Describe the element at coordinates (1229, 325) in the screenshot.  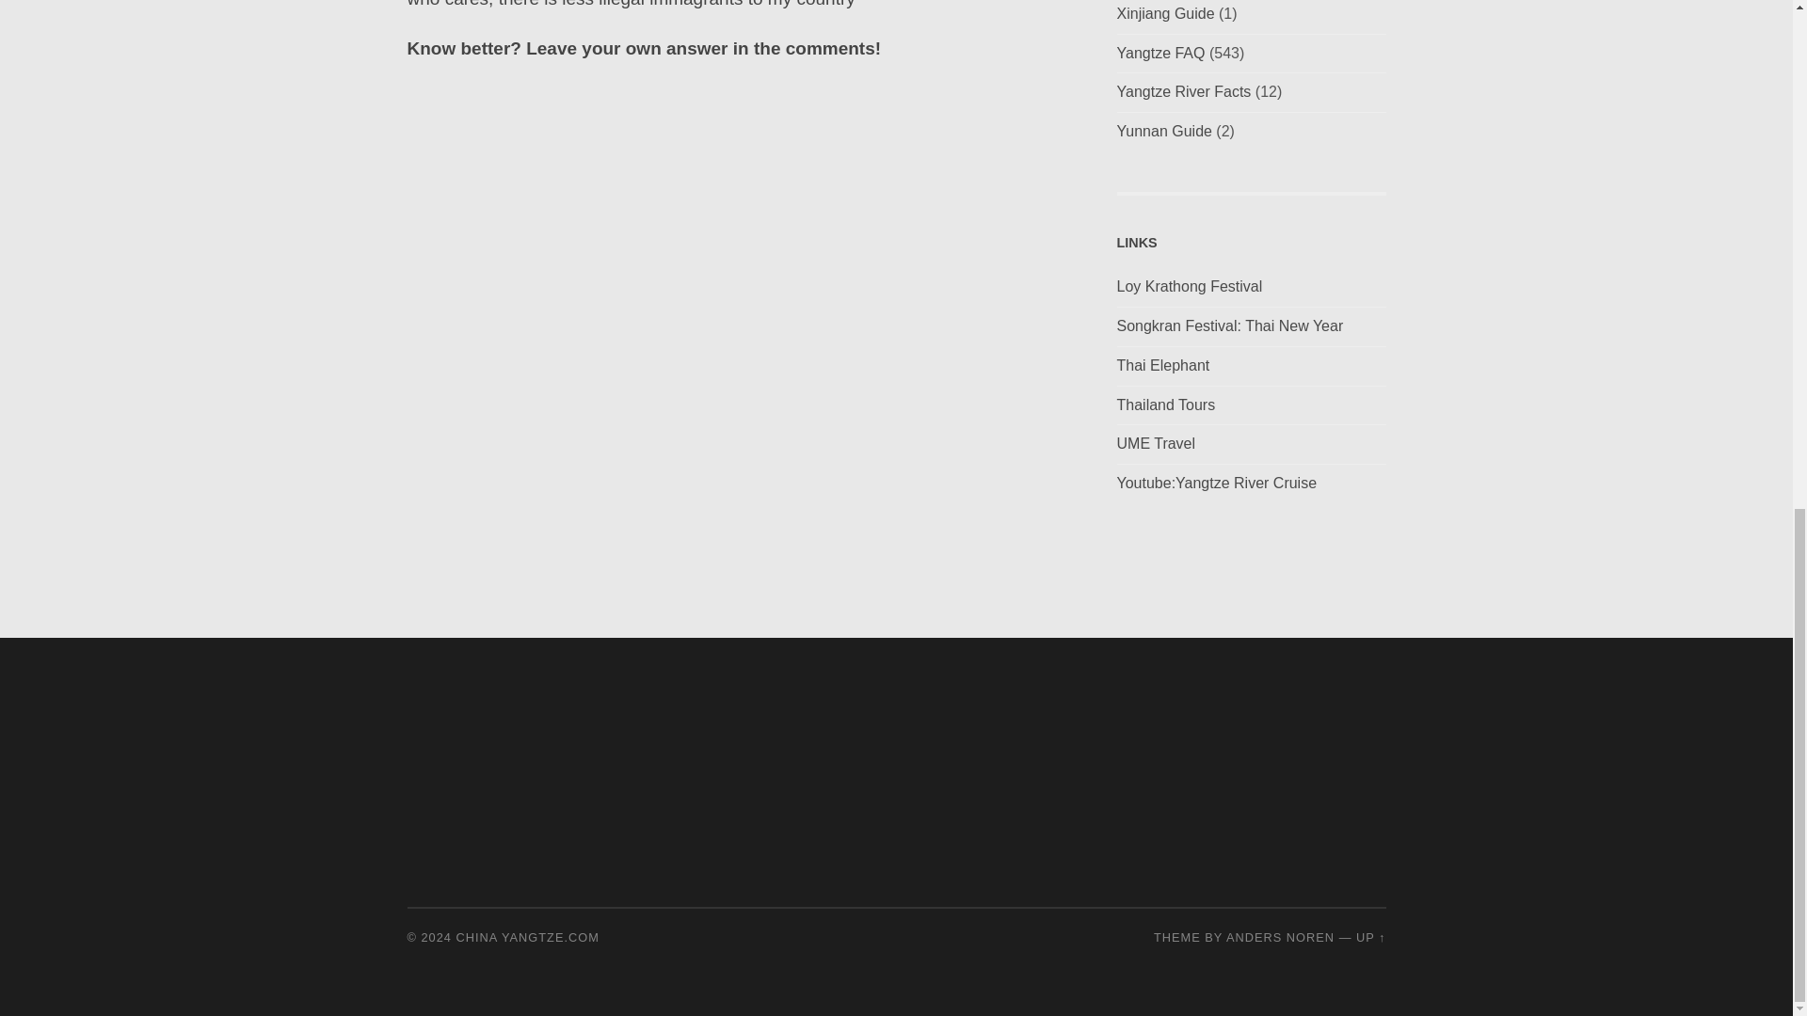
I see `Songkran Festival: Thai New Year` at that location.